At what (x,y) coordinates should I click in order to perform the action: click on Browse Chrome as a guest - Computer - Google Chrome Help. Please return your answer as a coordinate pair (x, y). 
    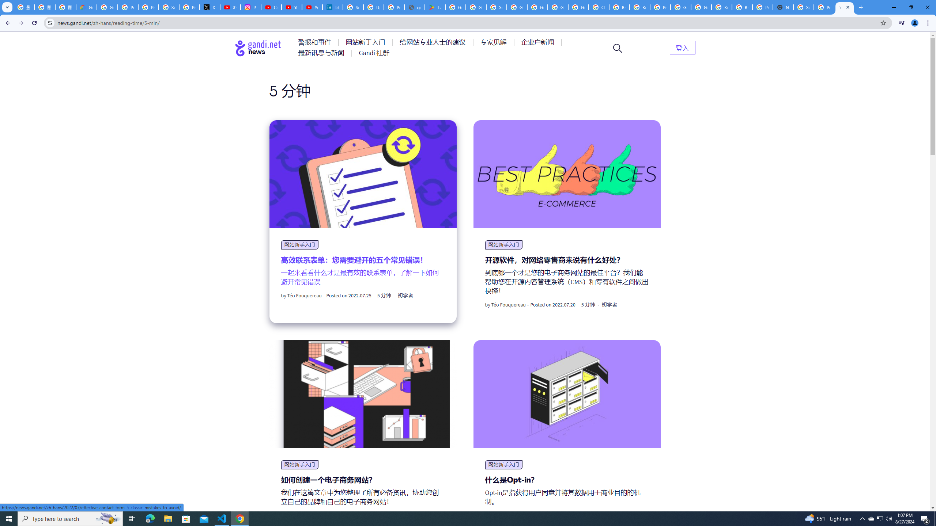
    Looking at the image, I should click on (742, 7).